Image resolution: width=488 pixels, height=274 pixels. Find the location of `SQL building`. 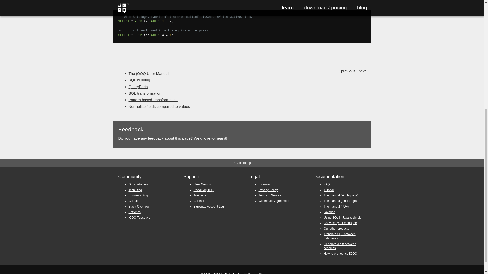

SQL building is located at coordinates (139, 80).